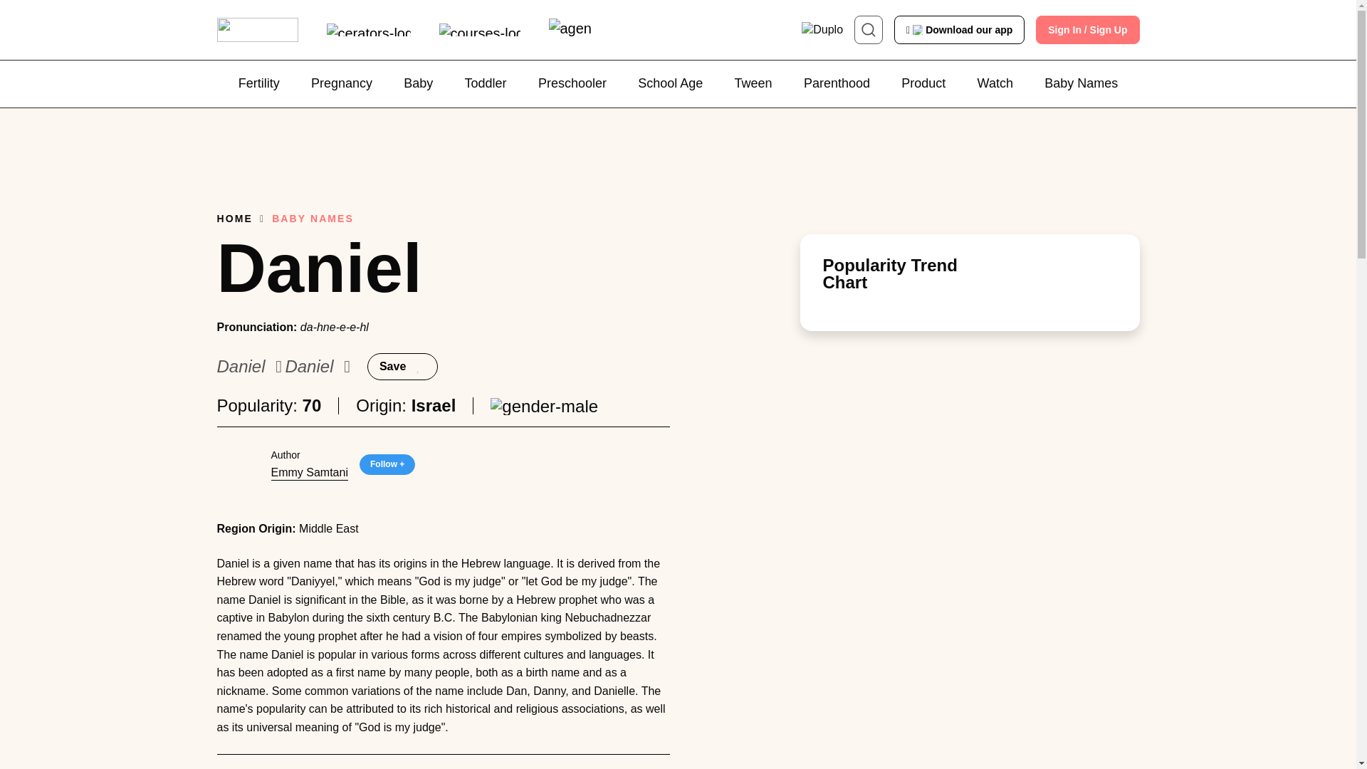  I want to click on kiincreators, so click(368, 30).